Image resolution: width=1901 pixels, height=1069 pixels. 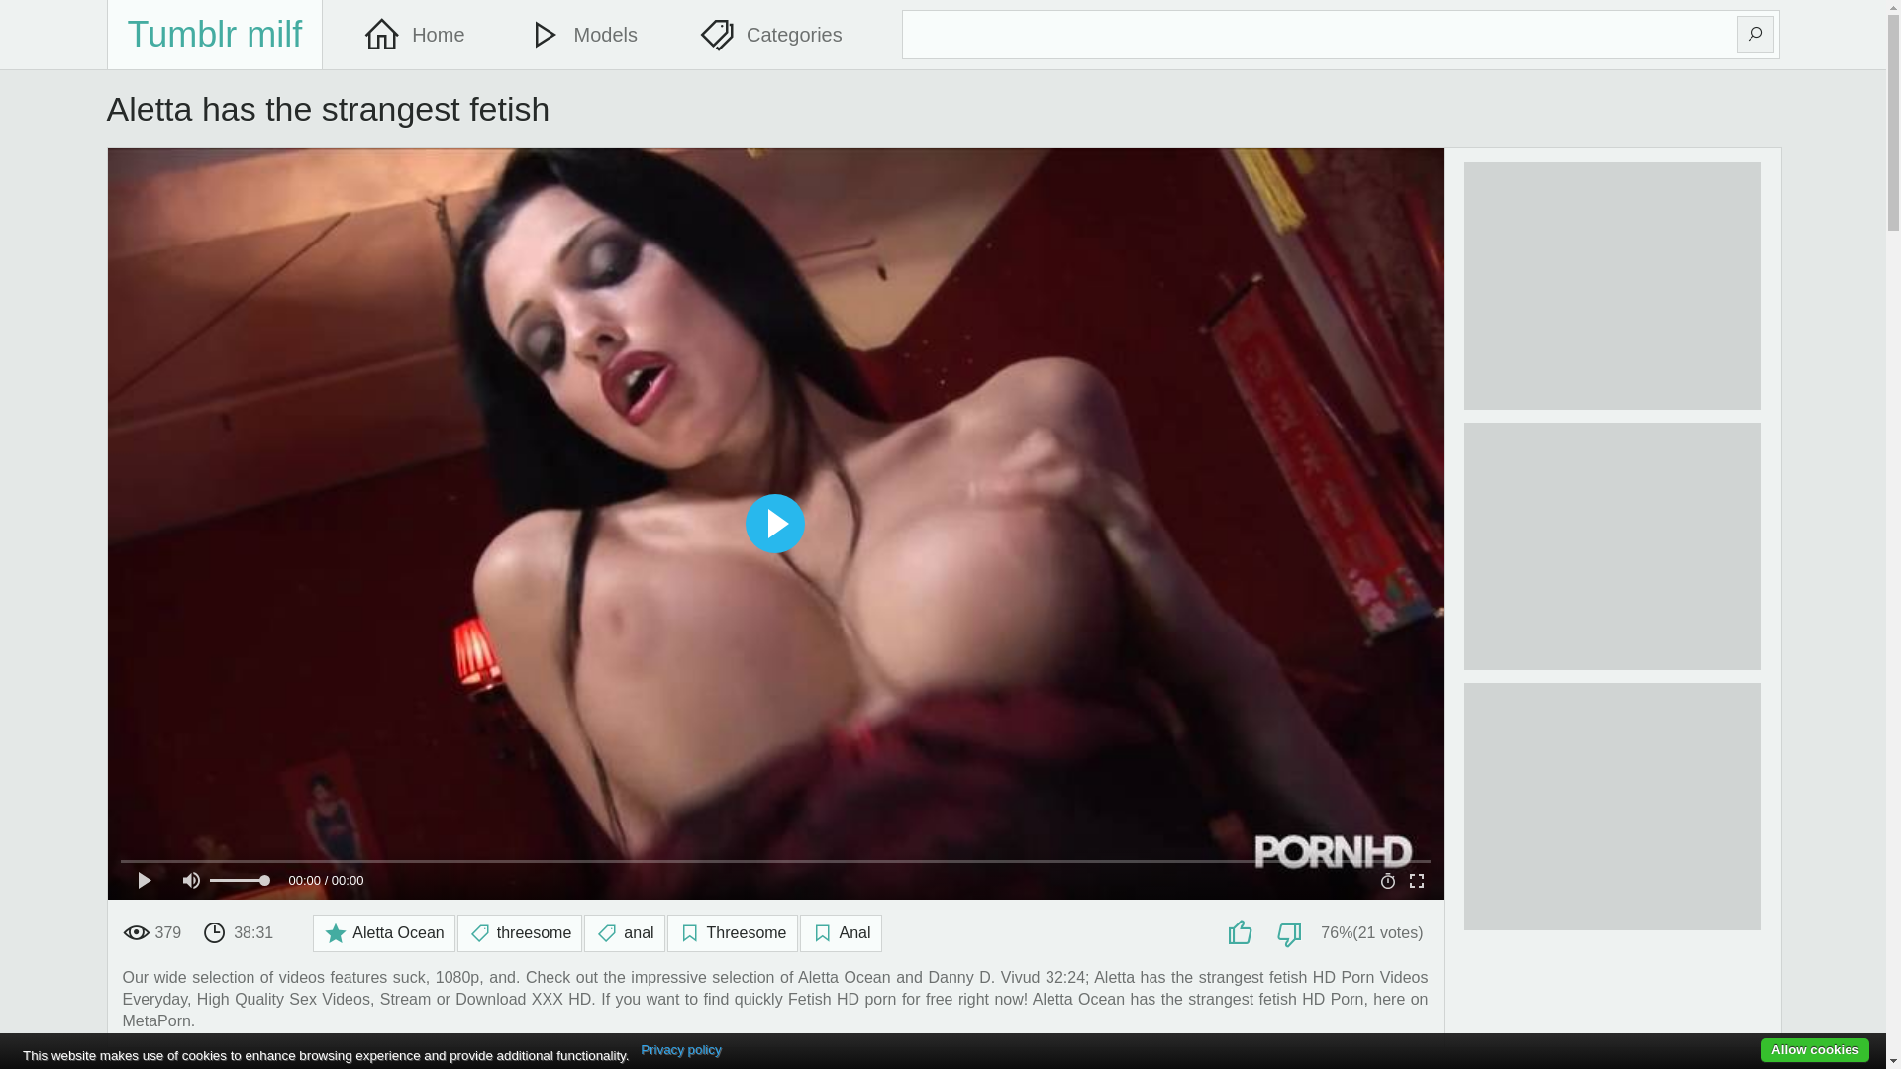 What do you see at coordinates (521, 933) in the screenshot?
I see `threesome` at bounding box center [521, 933].